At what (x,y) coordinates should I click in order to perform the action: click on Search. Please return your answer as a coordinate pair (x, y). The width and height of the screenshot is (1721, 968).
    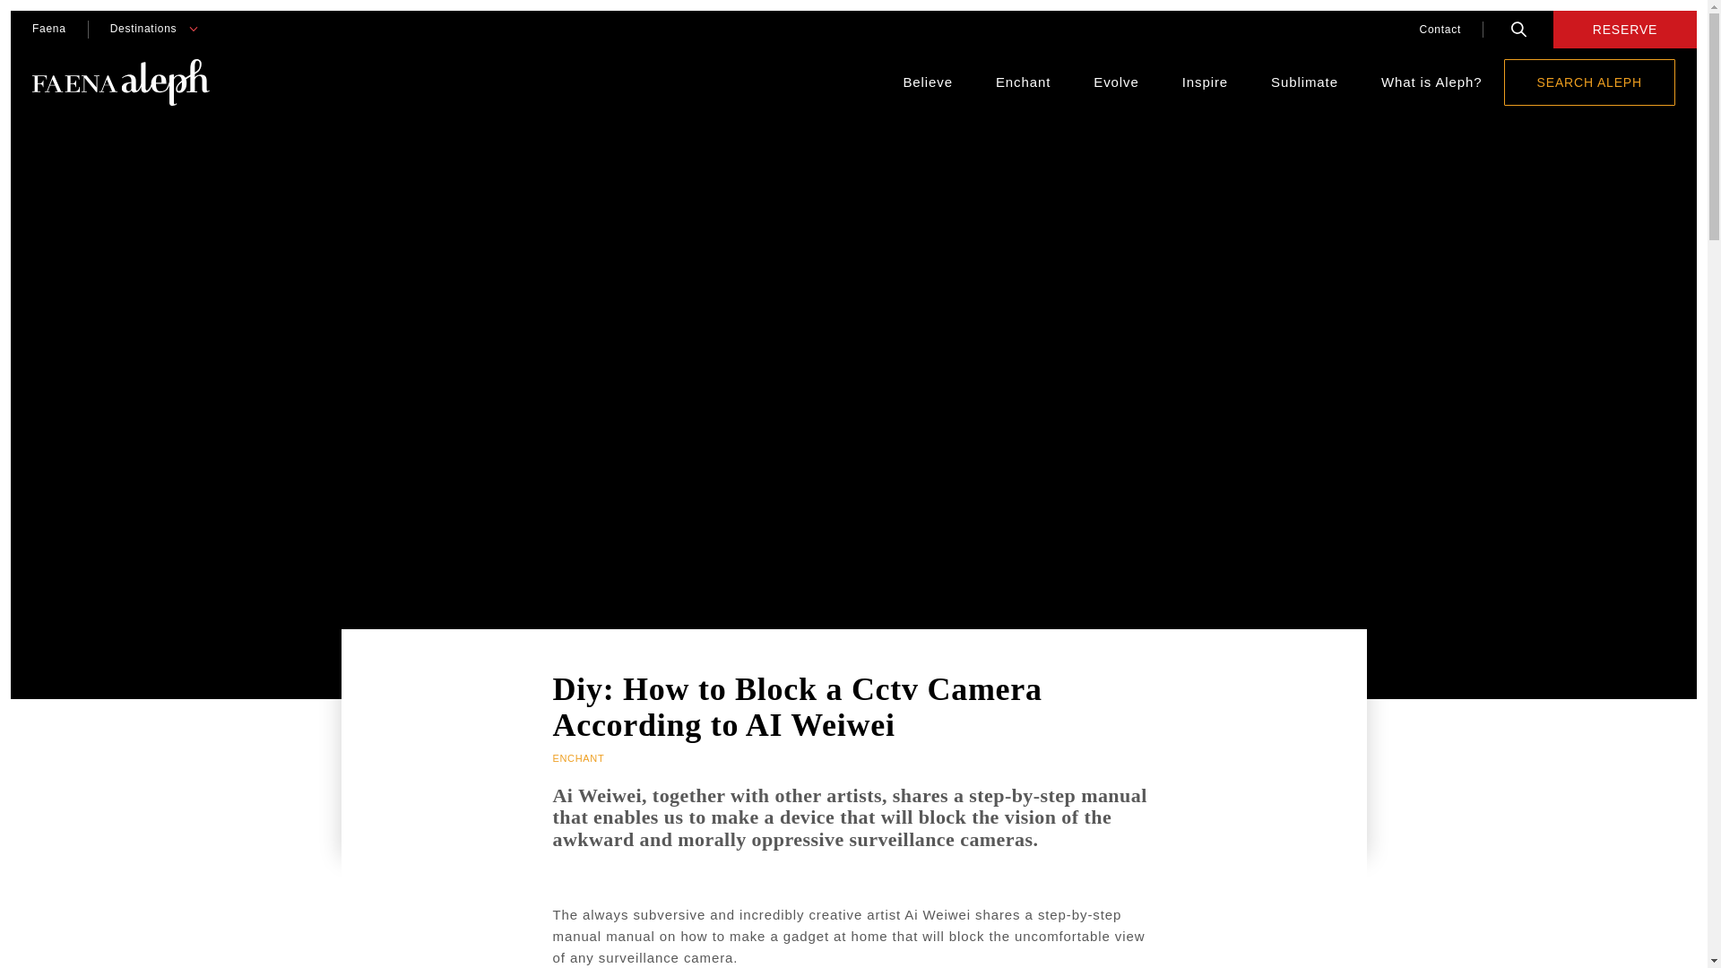
    Looking at the image, I should click on (1518, 29).